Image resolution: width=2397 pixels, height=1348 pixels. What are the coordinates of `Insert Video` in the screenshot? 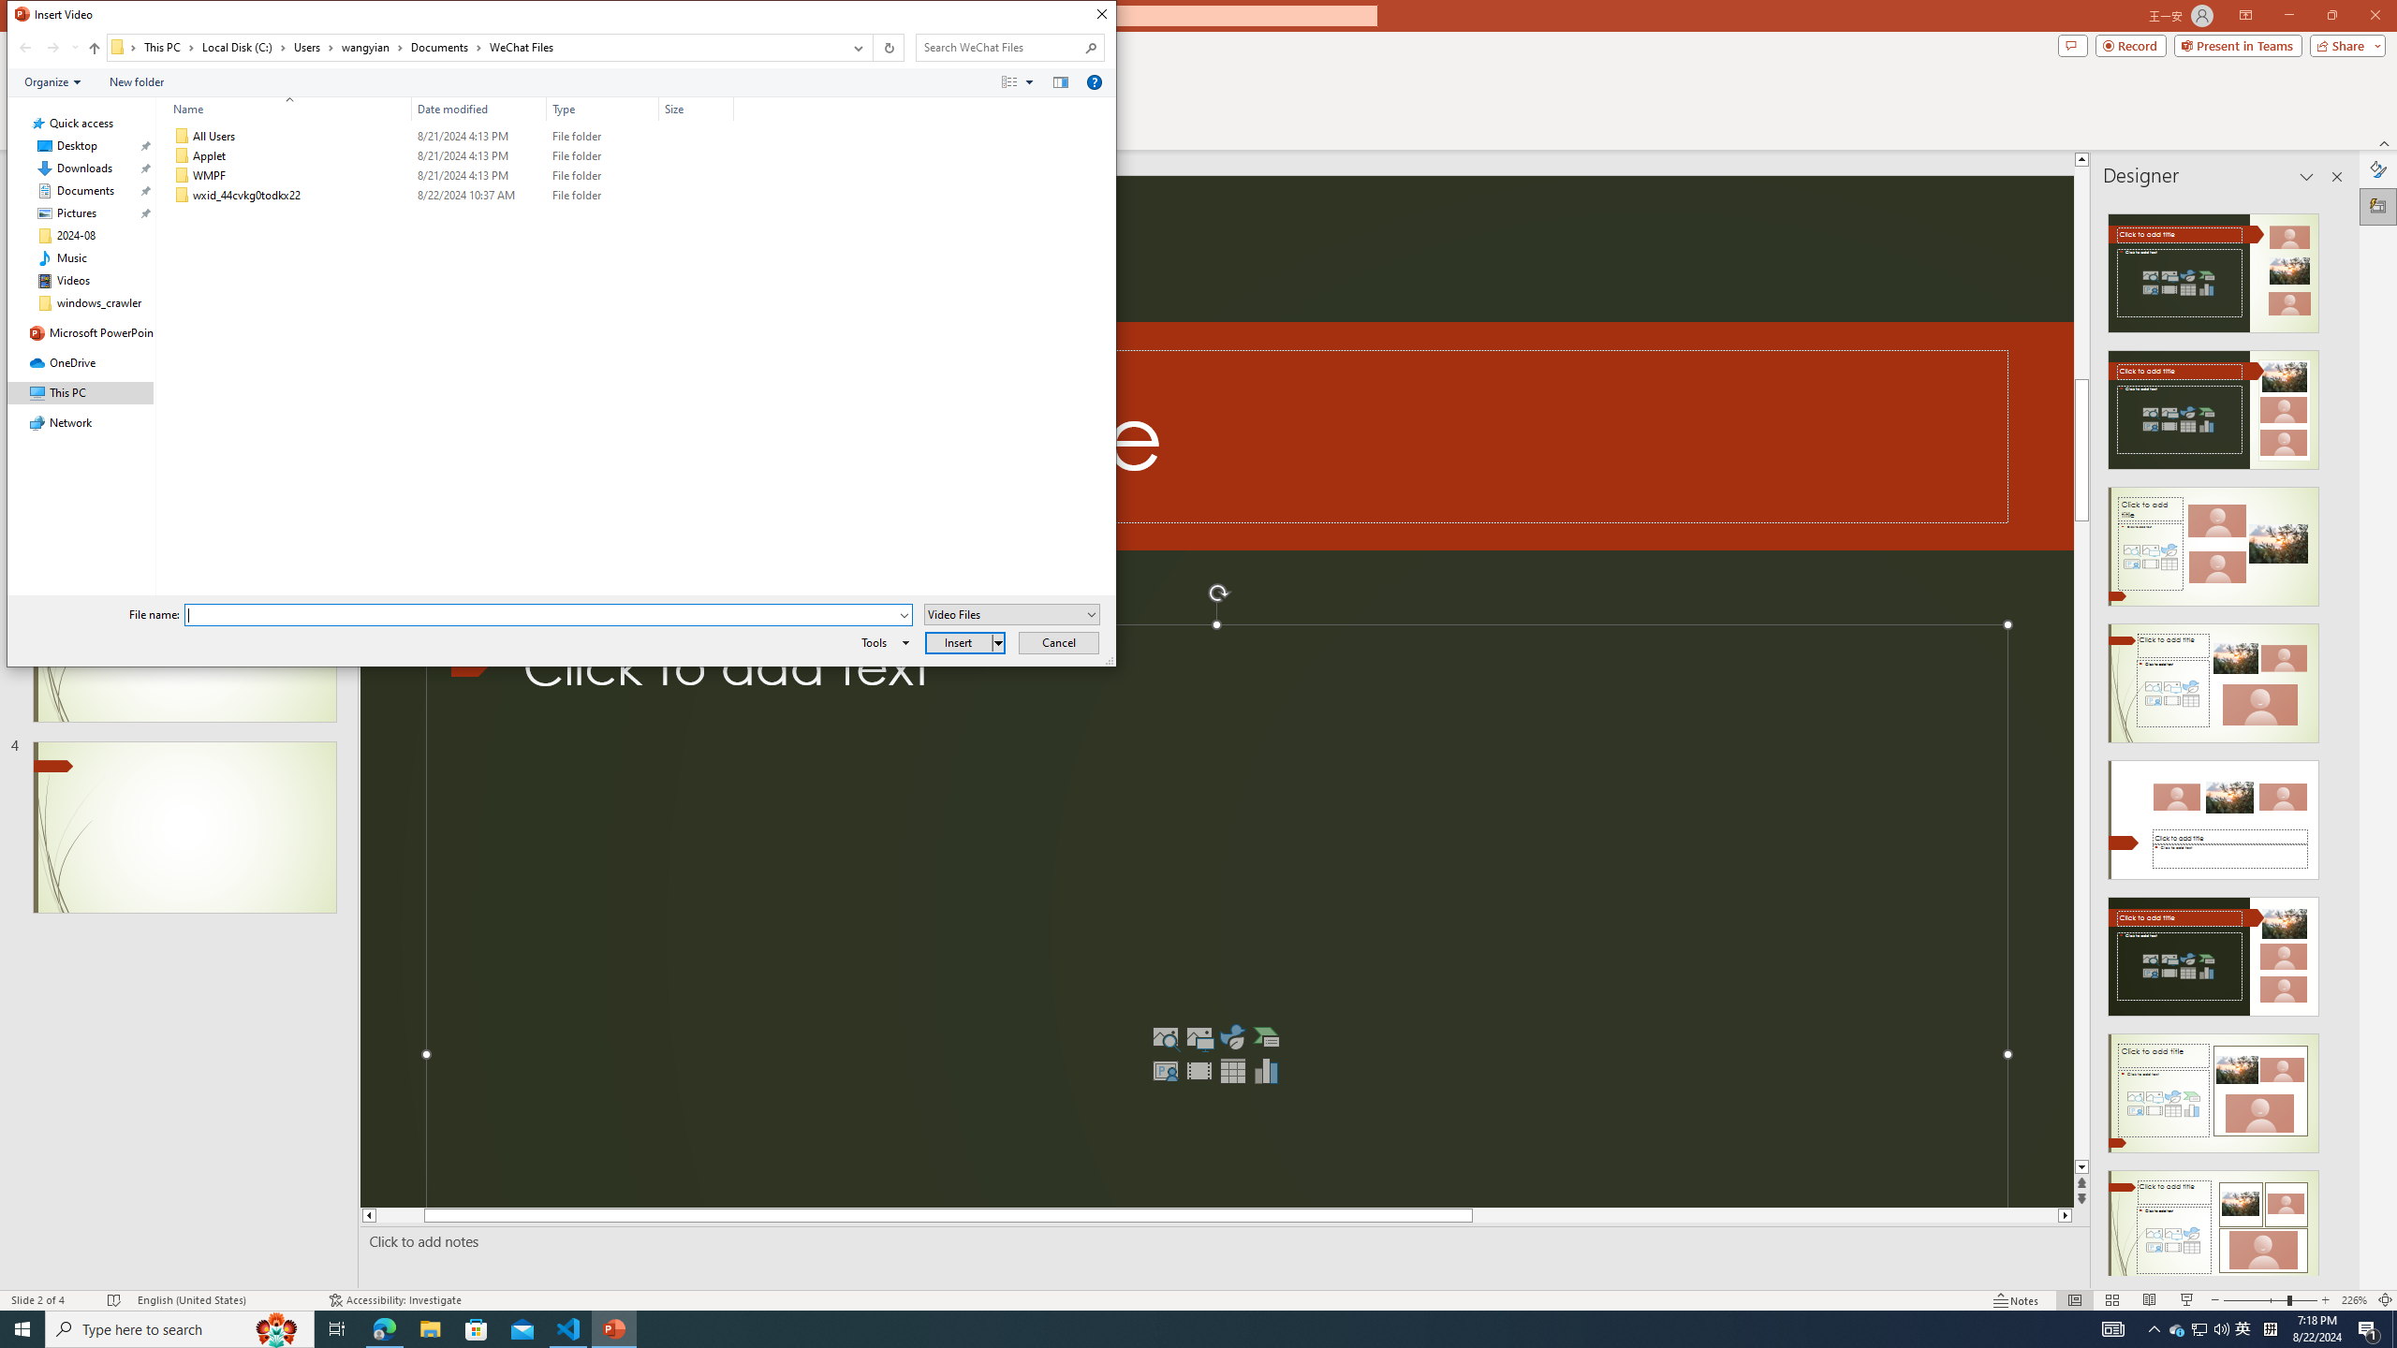 It's located at (47, 48).